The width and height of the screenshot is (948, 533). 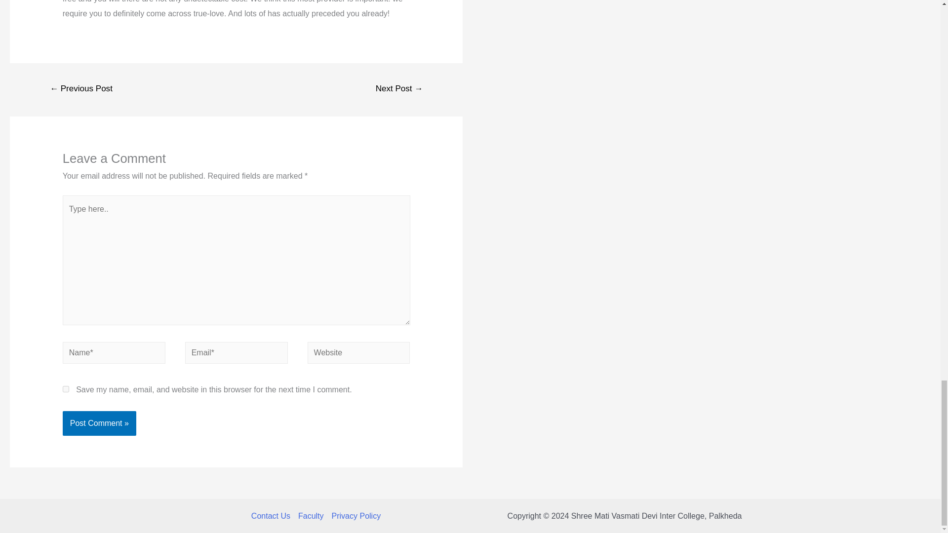 What do you see at coordinates (66, 389) in the screenshot?
I see `yes` at bounding box center [66, 389].